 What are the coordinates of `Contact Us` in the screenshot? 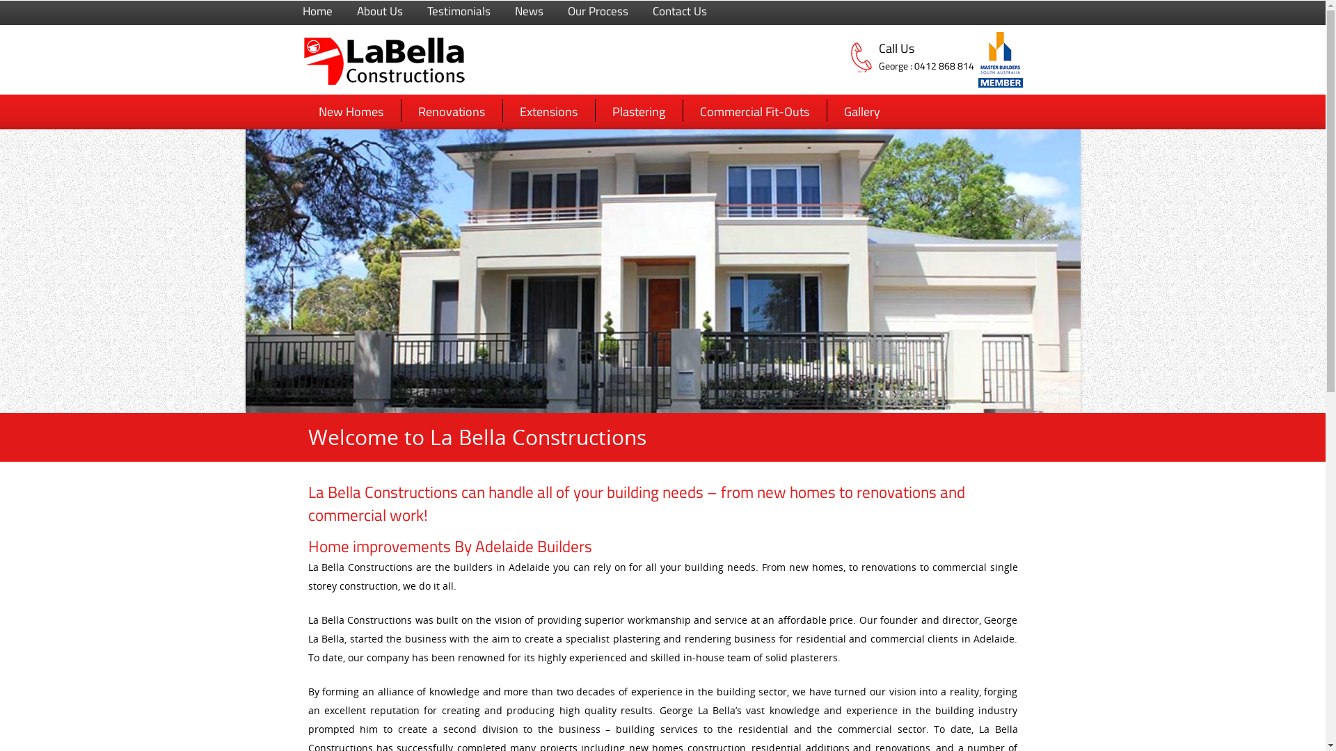 It's located at (680, 11).